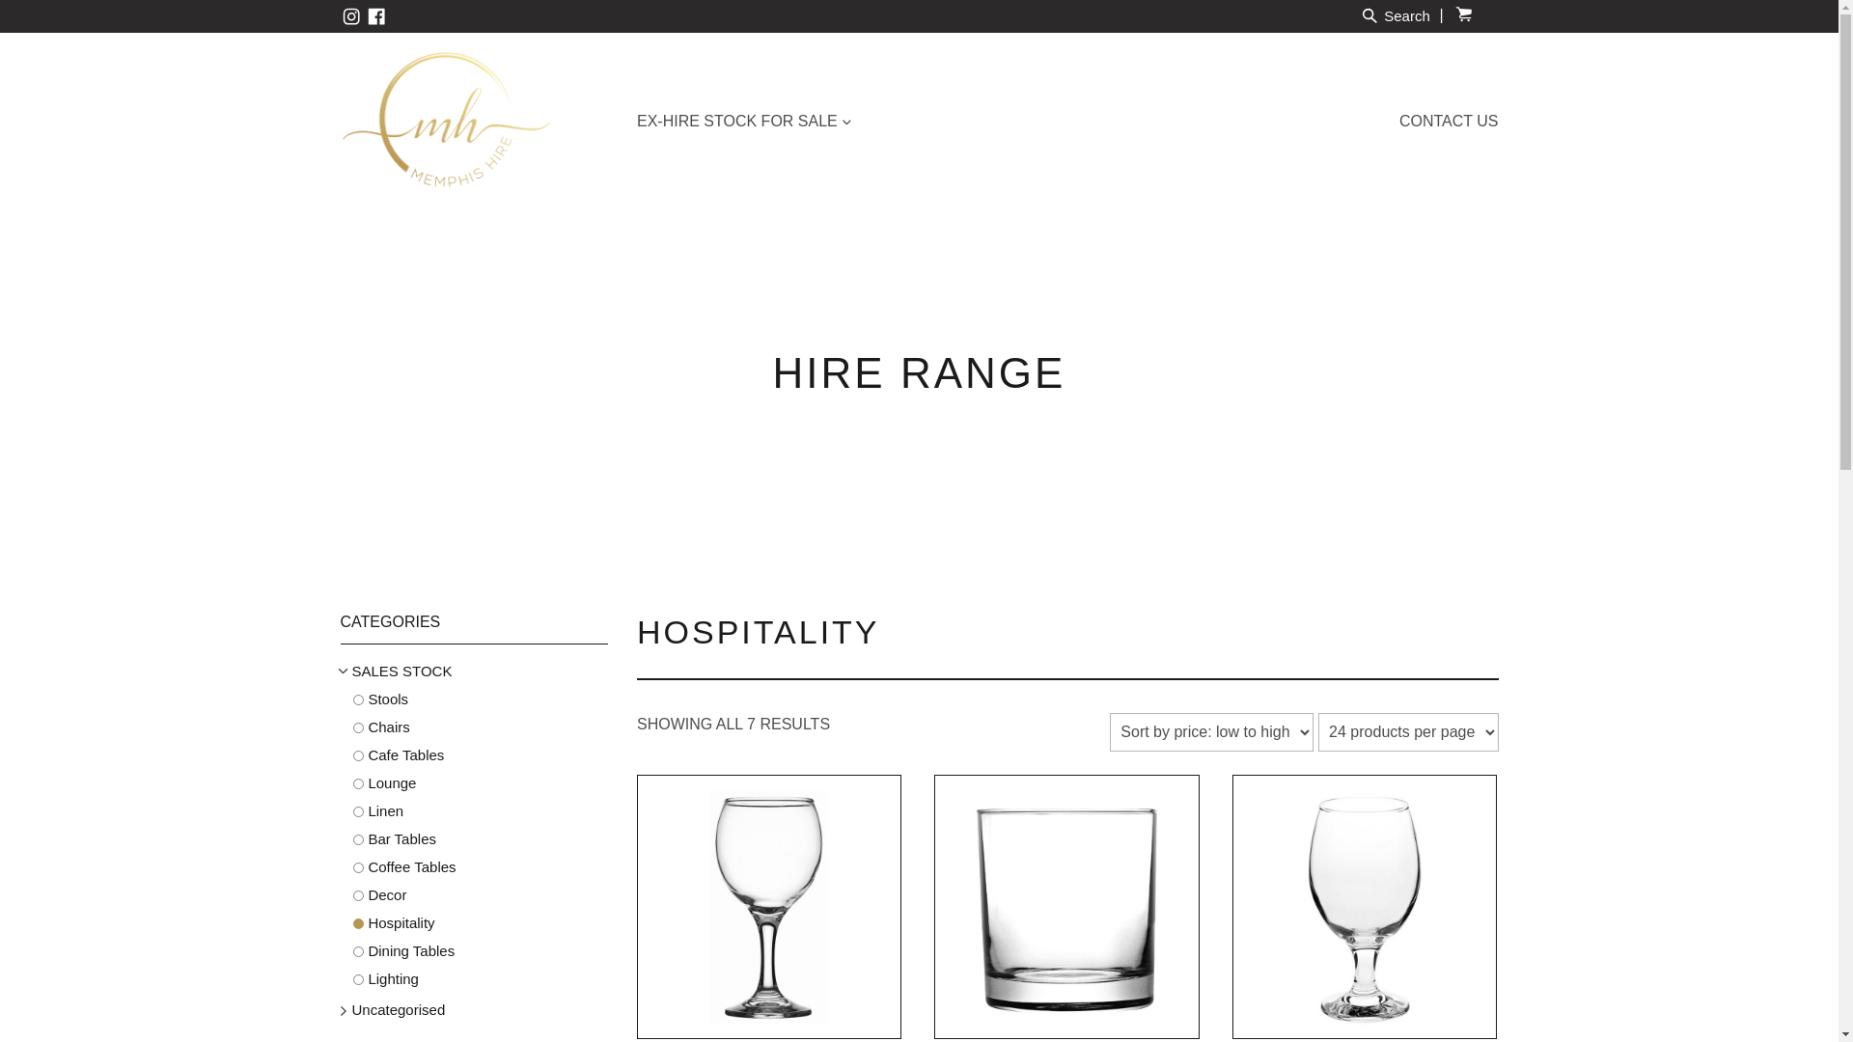 Image resolution: width=1853 pixels, height=1042 pixels. What do you see at coordinates (481, 700) in the screenshot?
I see `Stools` at bounding box center [481, 700].